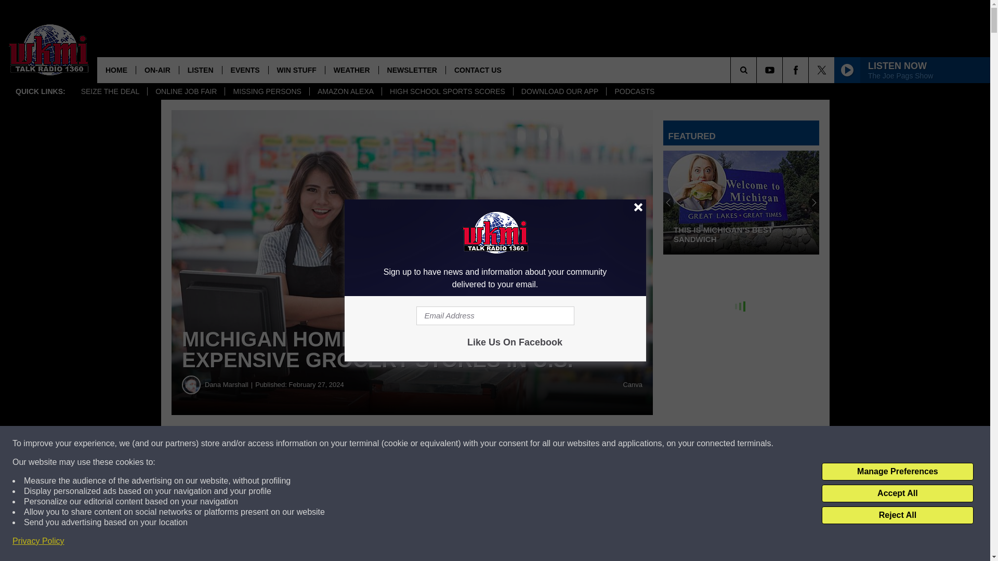 The image size is (998, 561). What do you see at coordinates (559, 91) in the screenshot?
I see `DOWNLOAD OUR APP` at bounding box center [559, 91].